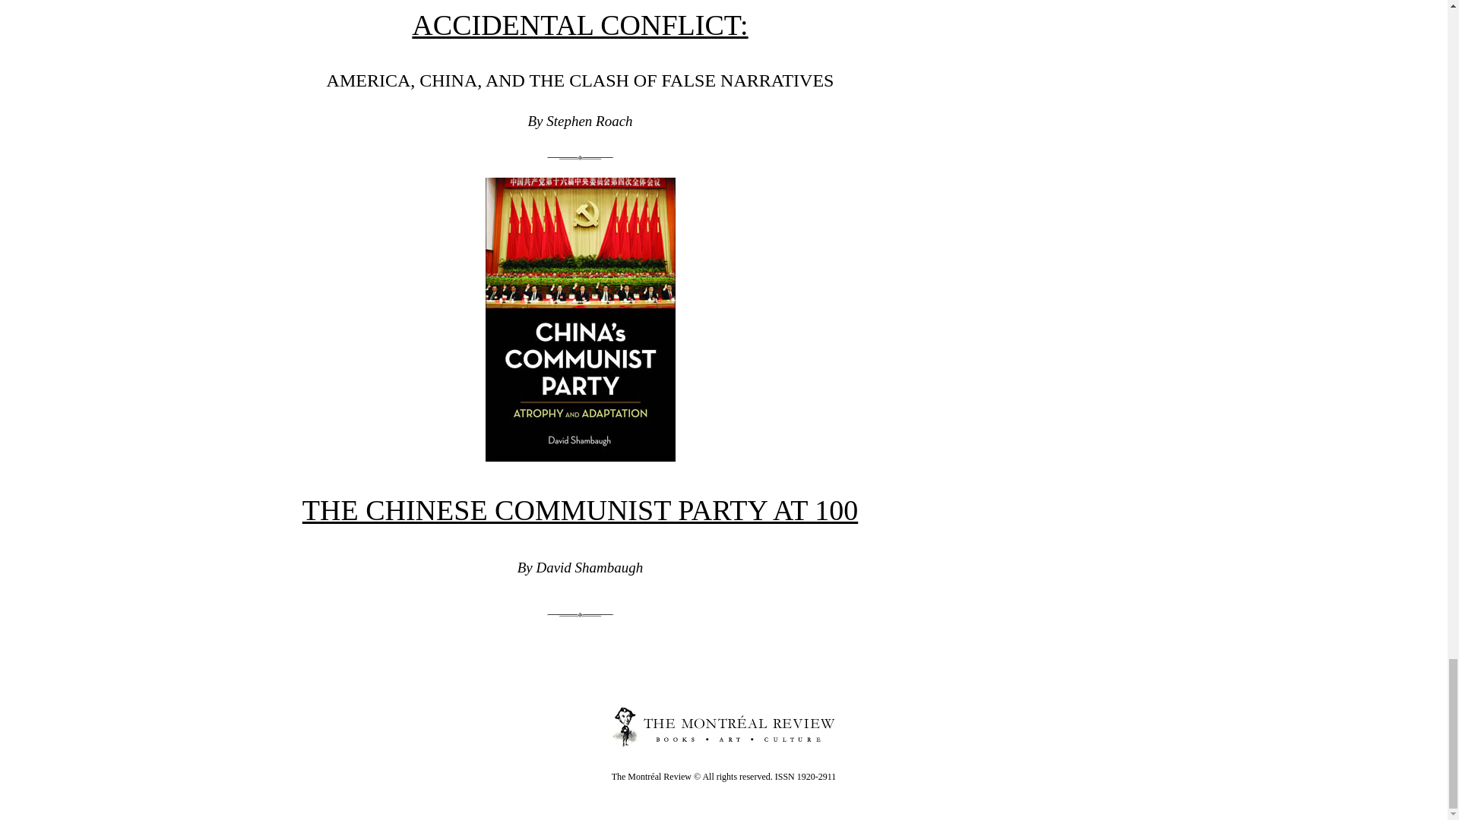 The image size is (1459, 820). What do you see at coordinates (579, 24) in the screenshot?
I see `ACCIDENTAL CONFLICT:` at bounding box center [579, 24].